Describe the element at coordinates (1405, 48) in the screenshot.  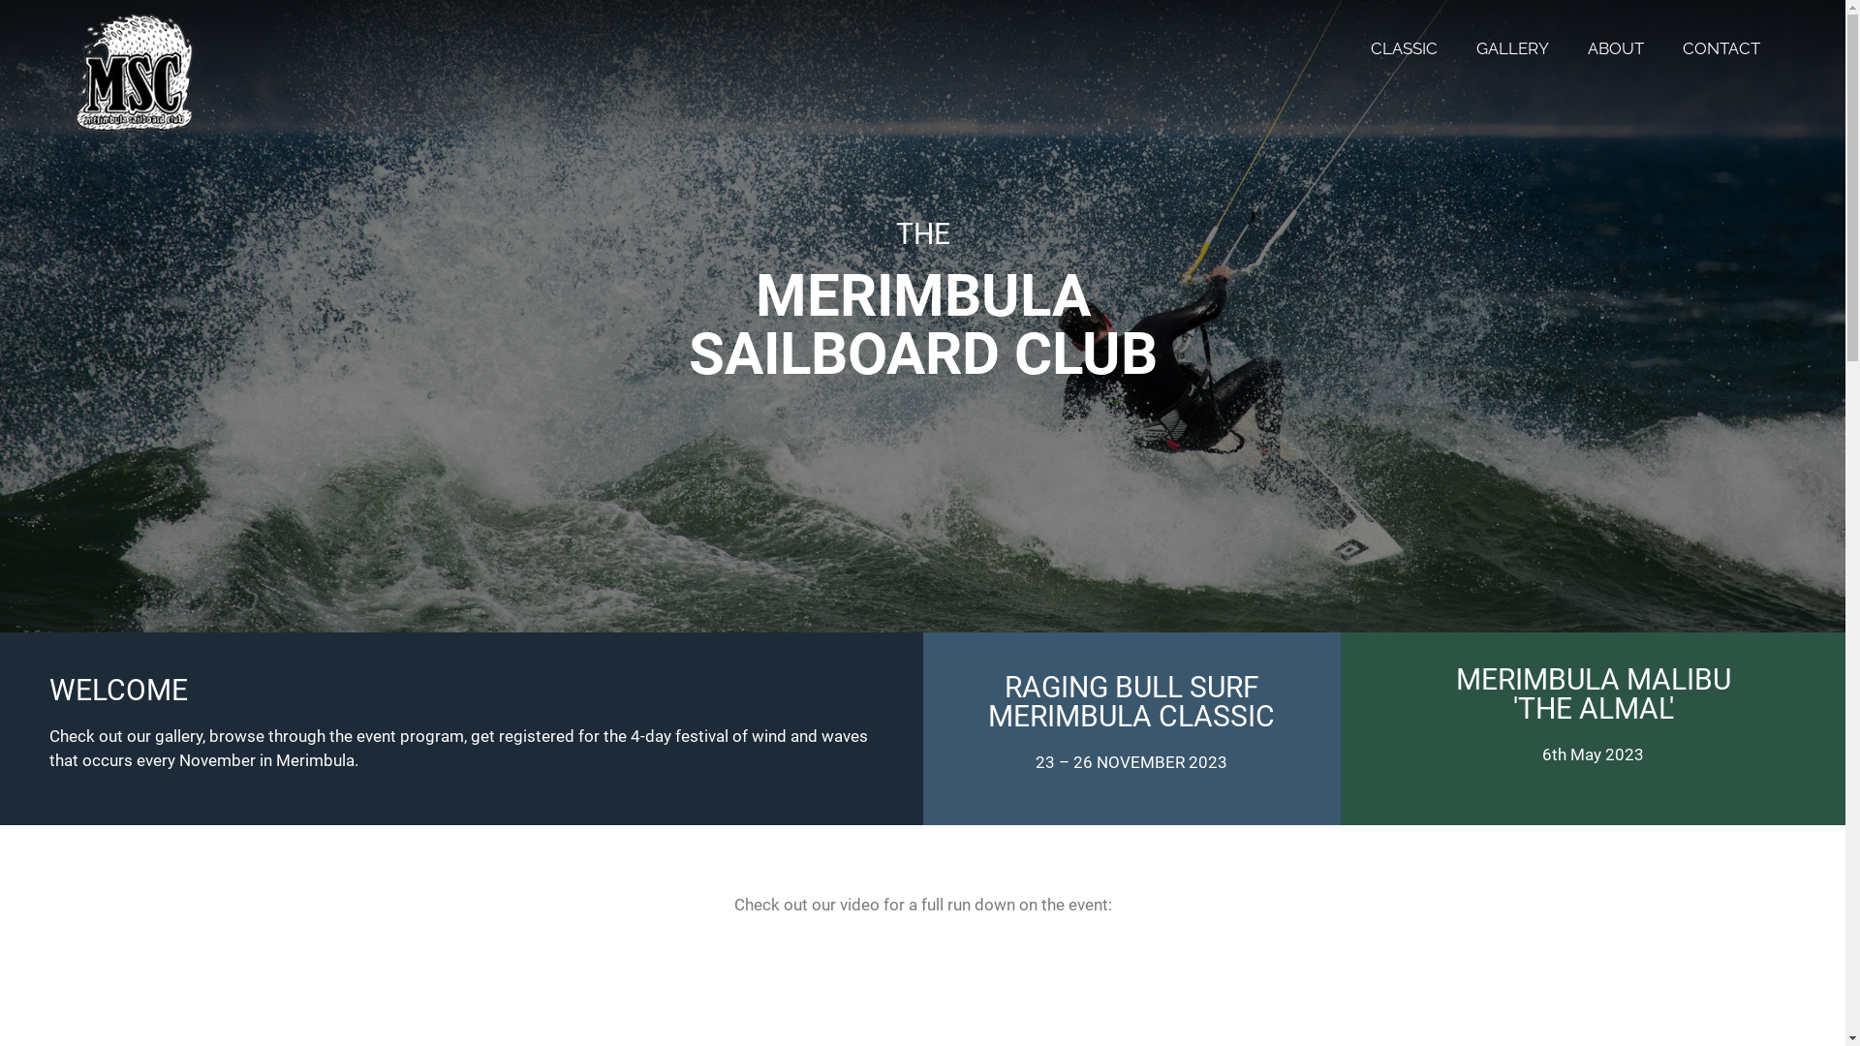
I see `CLASSIC` at that location.